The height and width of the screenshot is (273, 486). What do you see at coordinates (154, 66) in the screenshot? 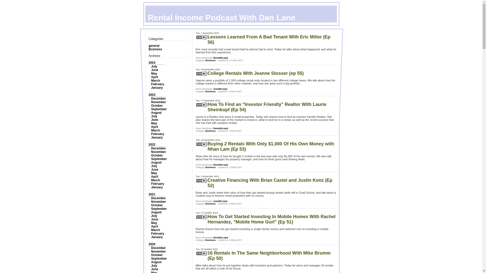
I see `July` at bounding box center [154, 66].